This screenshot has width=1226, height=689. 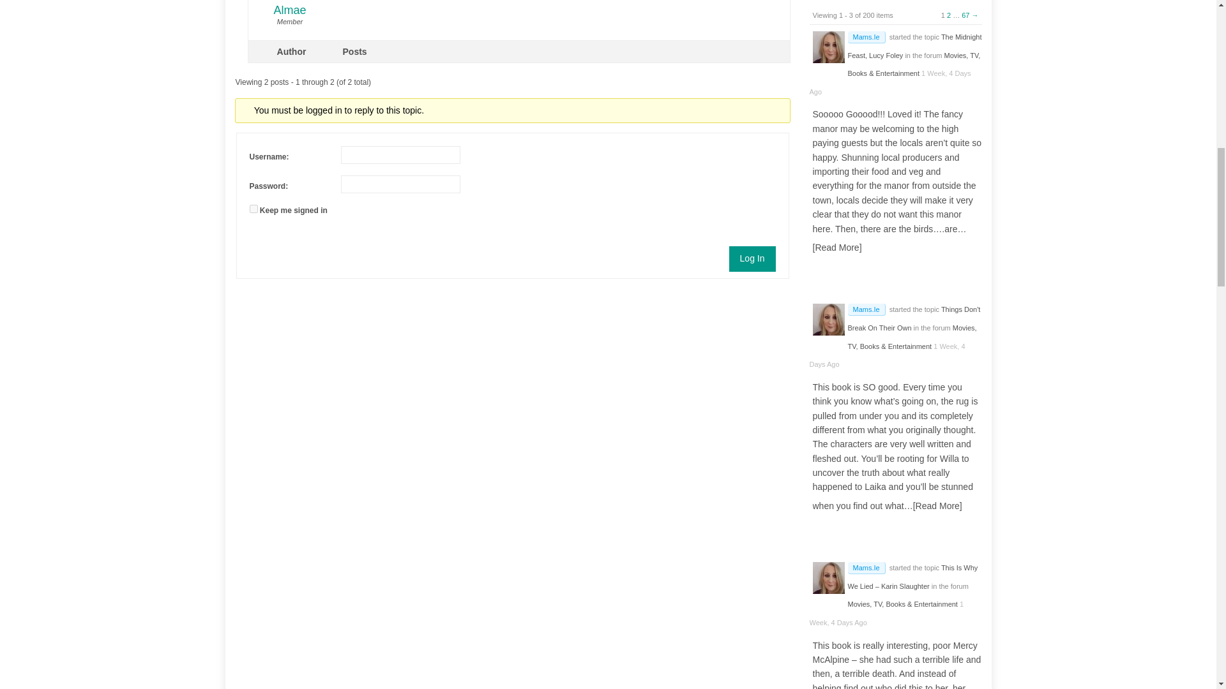 What do you see at coordinates (289, 8) in the screenshot?
I see `View Almae's profile` at bounding box center [289, 8].